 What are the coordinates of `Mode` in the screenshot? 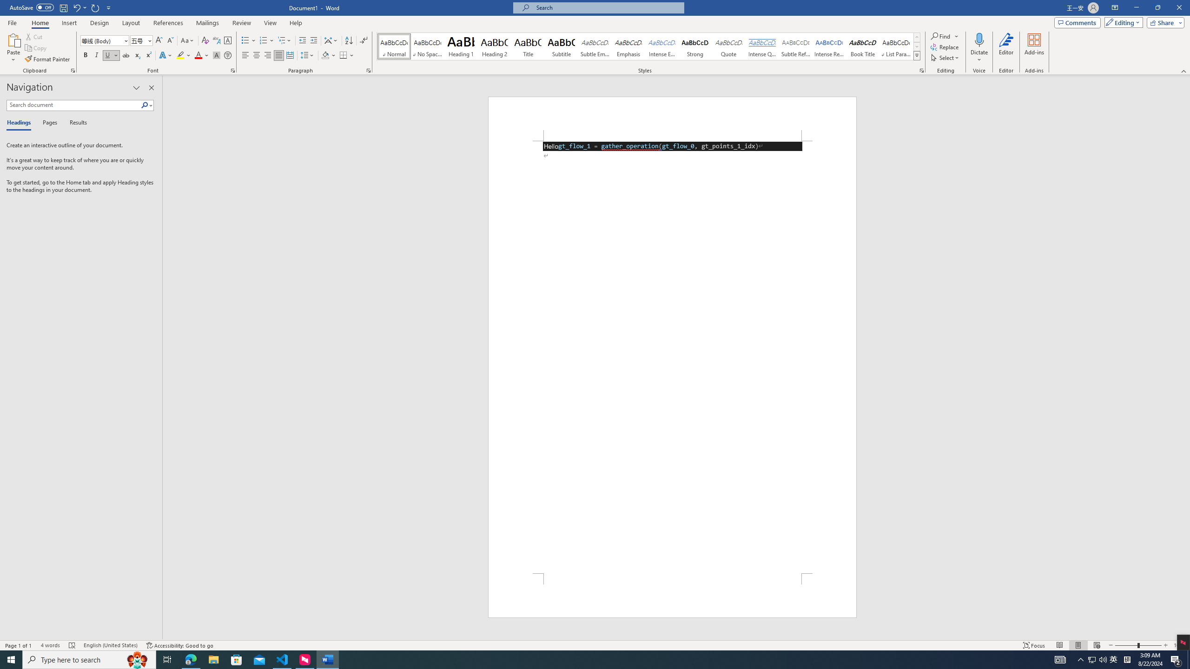 It's located at (1122, 22).